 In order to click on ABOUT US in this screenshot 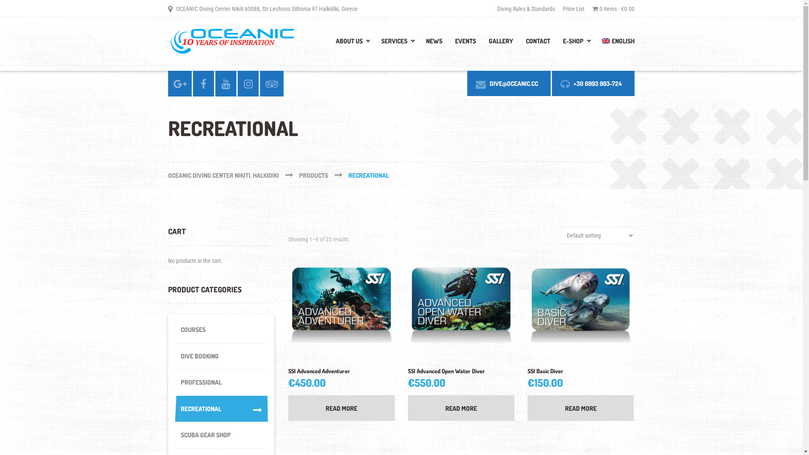, I will do `click(352, 44)`.